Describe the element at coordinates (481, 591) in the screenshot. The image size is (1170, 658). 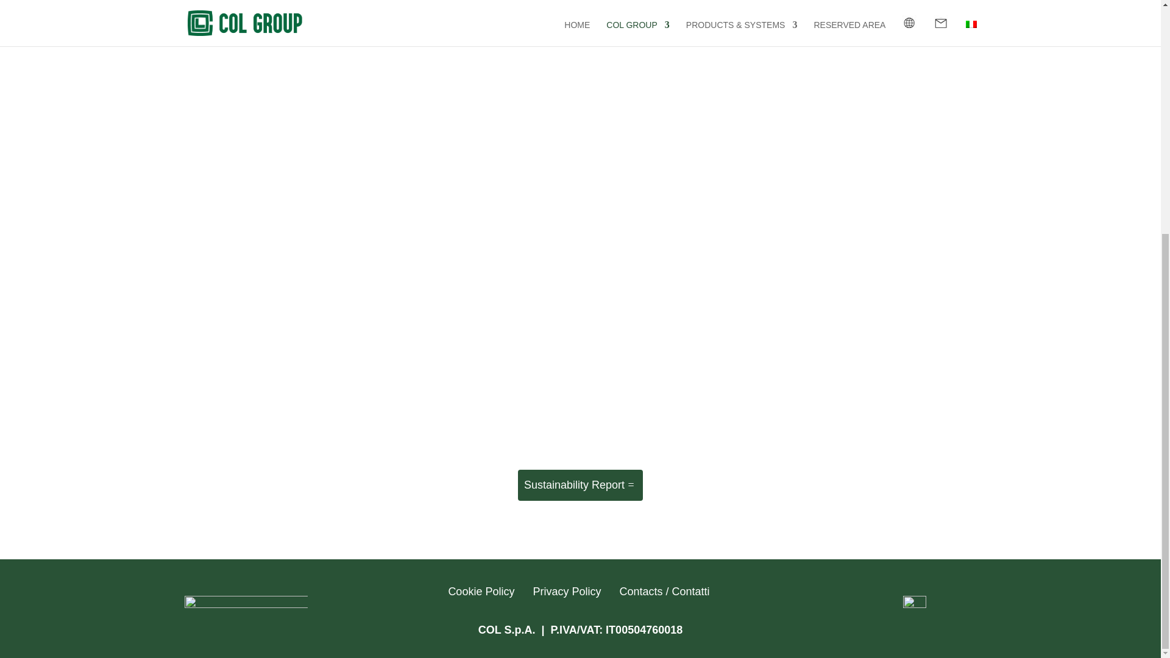
I see `Cookie Policy` at that location.